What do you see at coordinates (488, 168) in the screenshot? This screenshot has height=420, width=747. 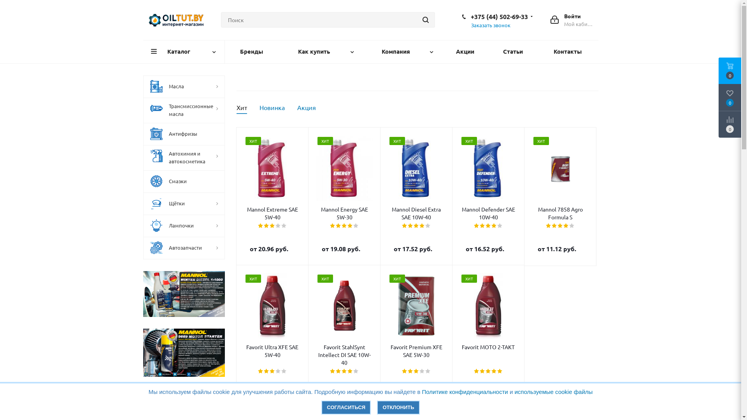 I see `Mannol Defender SAE 10W-40` at bounding box center [488, 168].